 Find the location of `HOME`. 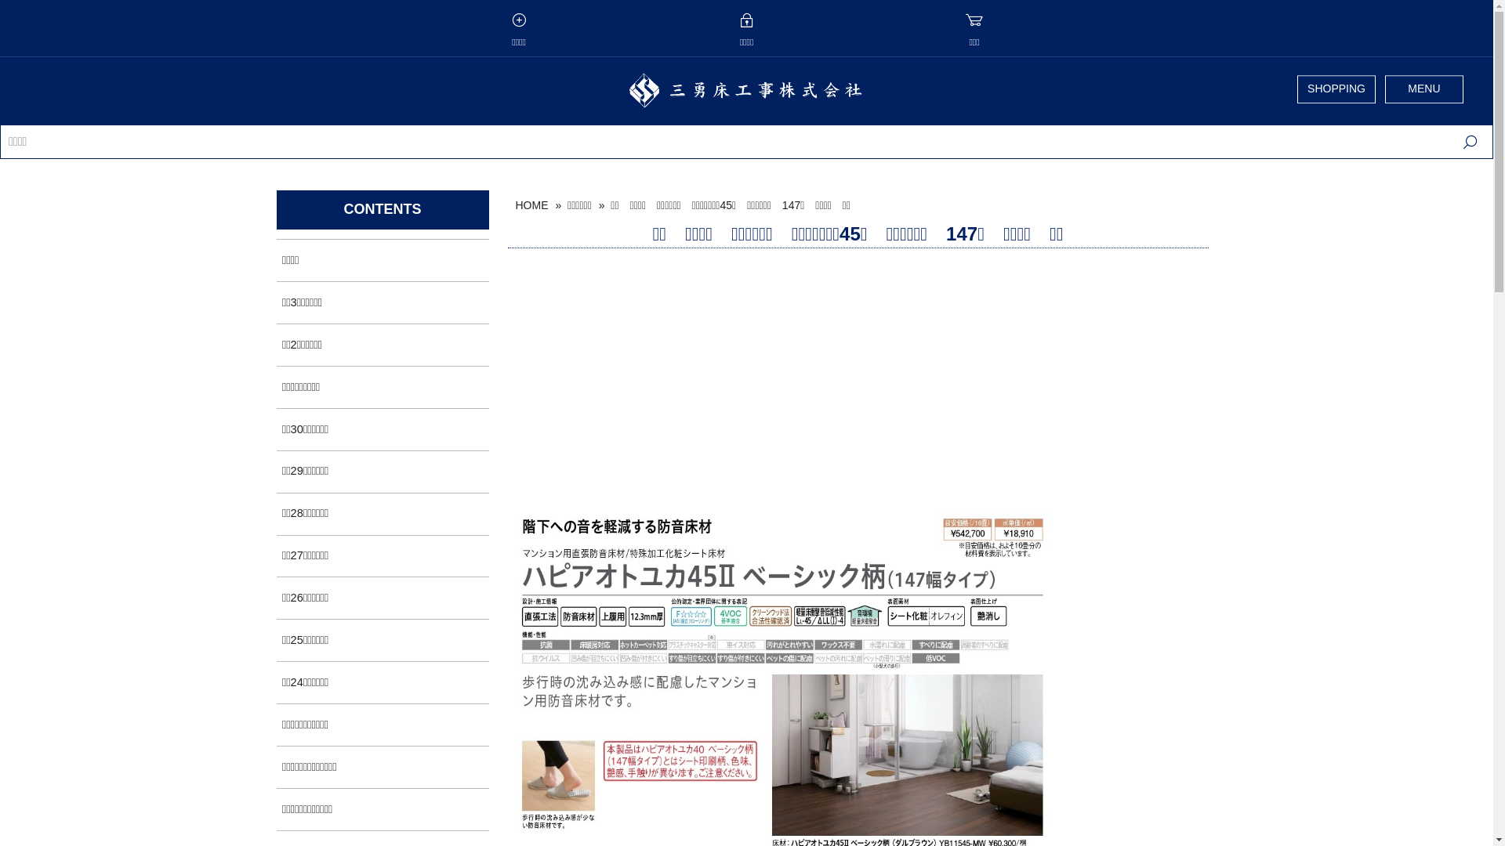

HOME is located at coordinates (532, 205).